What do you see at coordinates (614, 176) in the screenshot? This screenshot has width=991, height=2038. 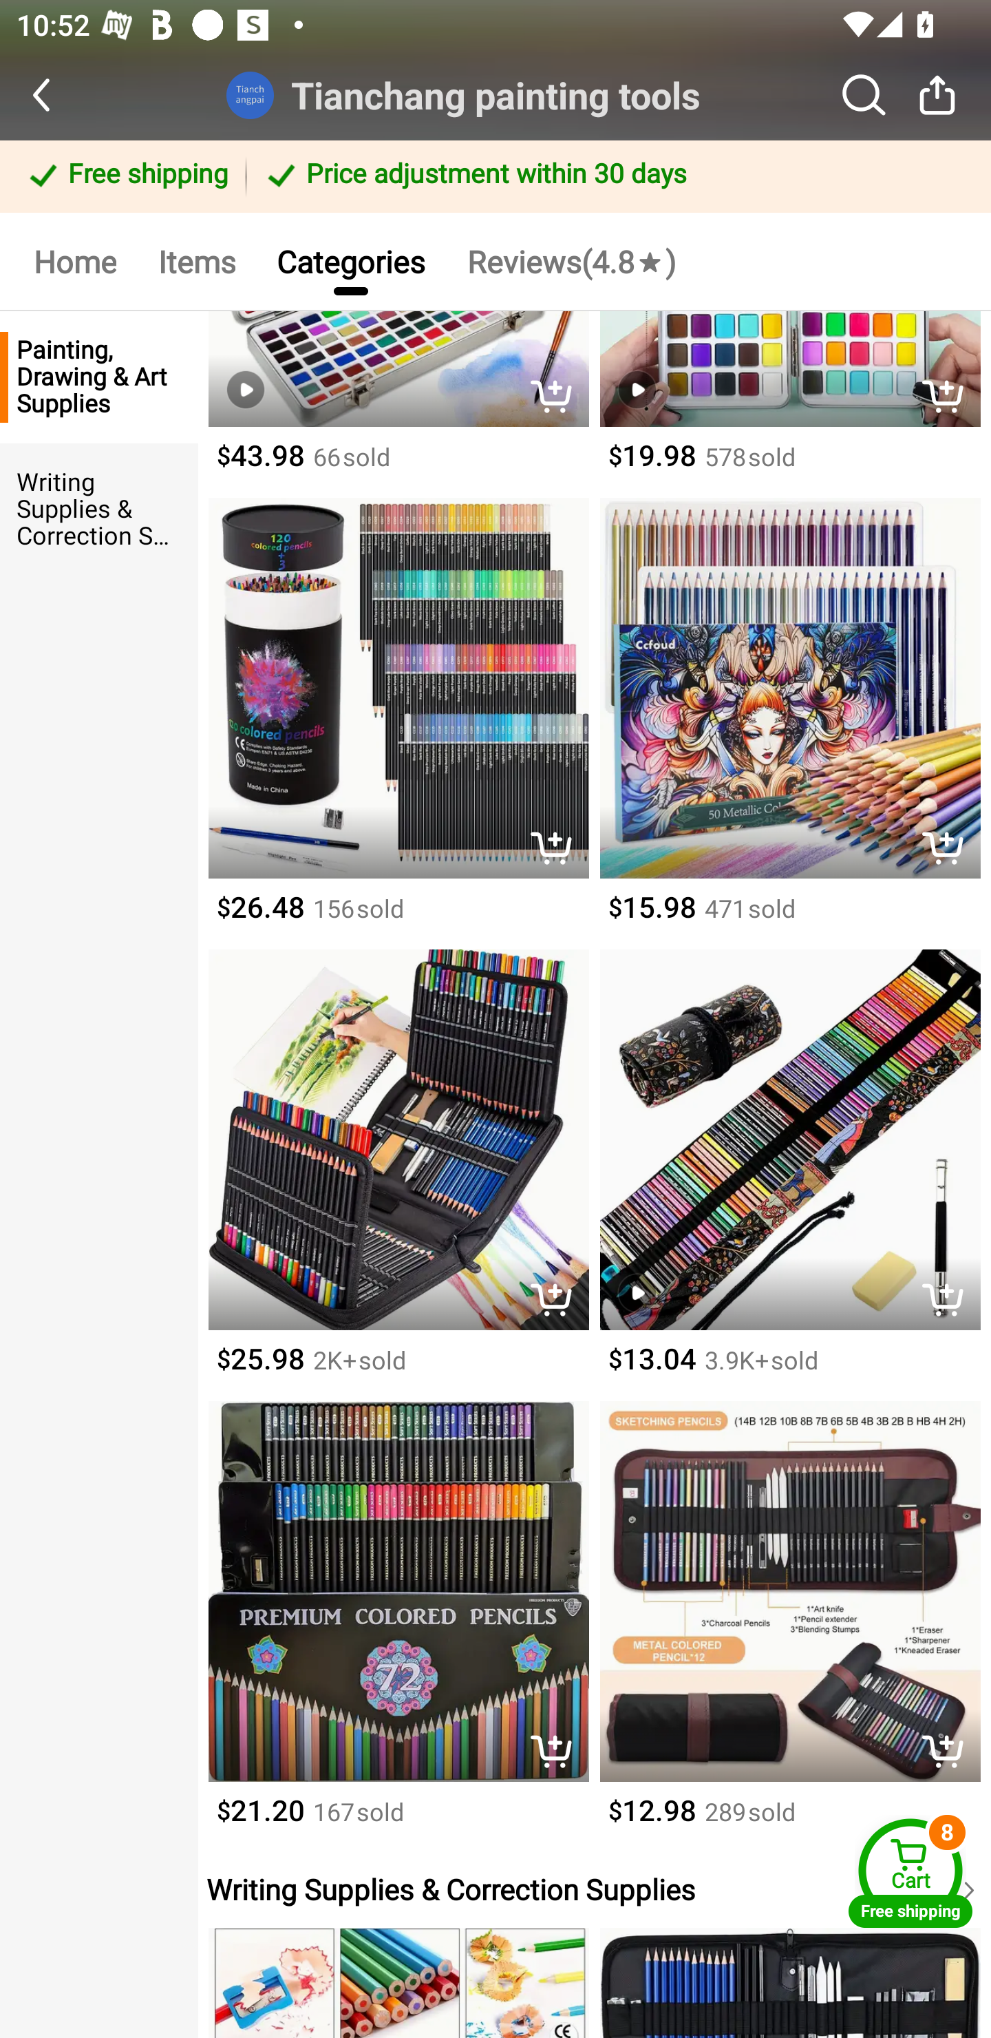 I see `Price adjustment within 30 days` at bounding box center [614, 176].